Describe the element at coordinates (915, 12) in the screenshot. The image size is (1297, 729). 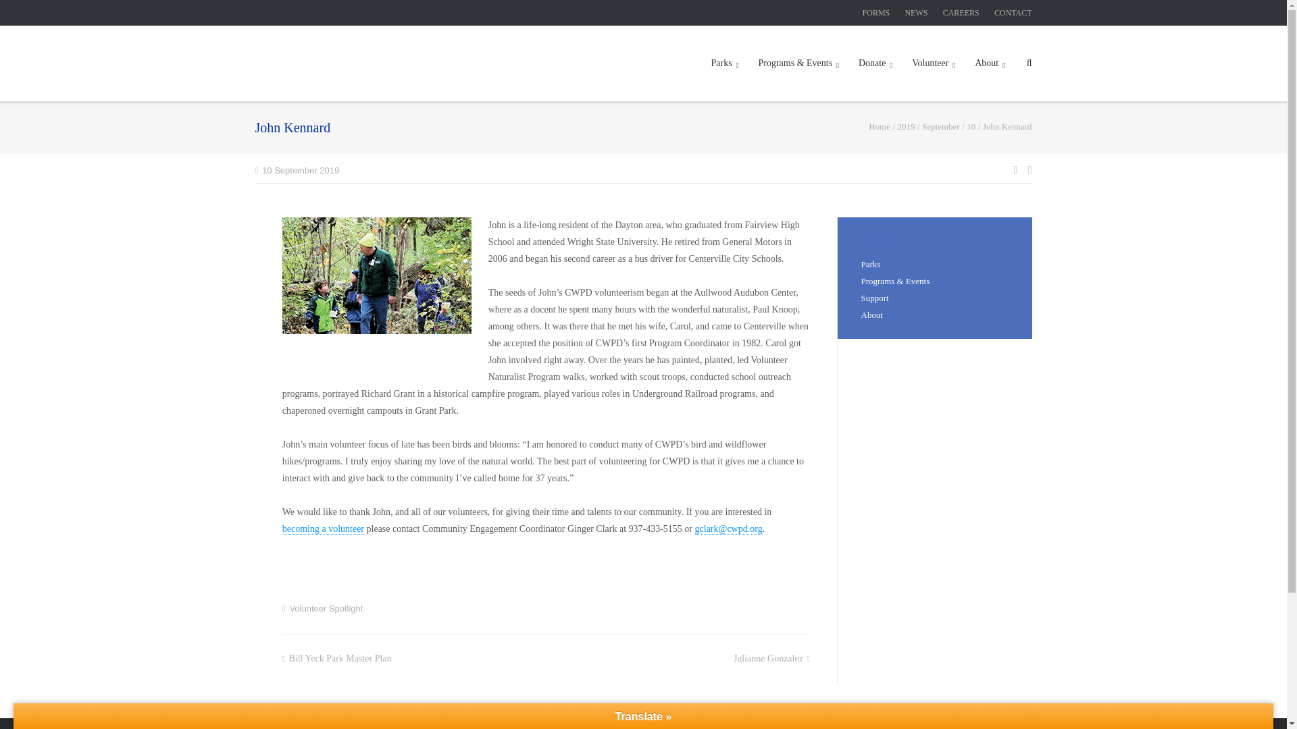
I see `NEWS` at that location.